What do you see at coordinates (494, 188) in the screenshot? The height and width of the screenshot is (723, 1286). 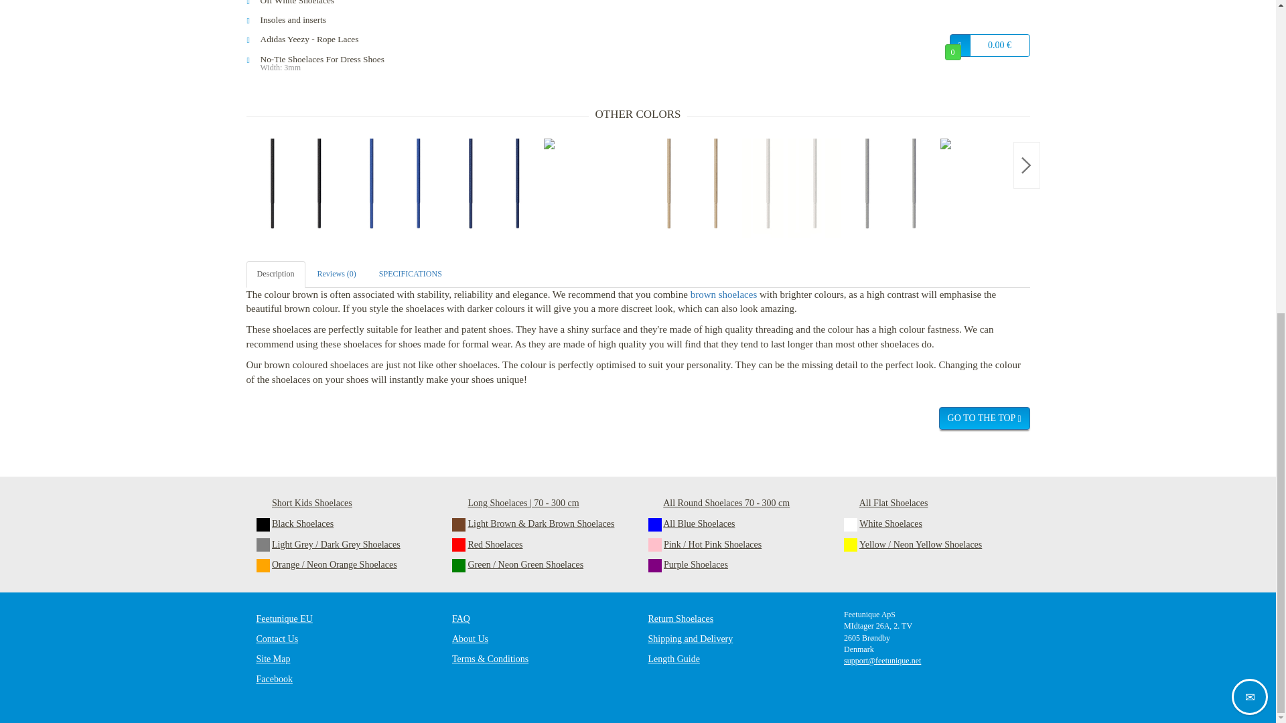 I see `round navy blue dress shoelaces` at bounding box center [494, 188].